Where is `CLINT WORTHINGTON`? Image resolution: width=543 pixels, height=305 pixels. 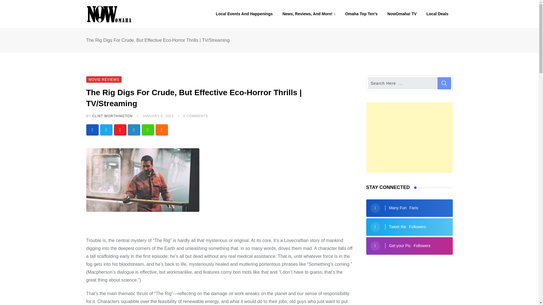
CLINT WORTHINGTON is located at coordinates (112, 116).